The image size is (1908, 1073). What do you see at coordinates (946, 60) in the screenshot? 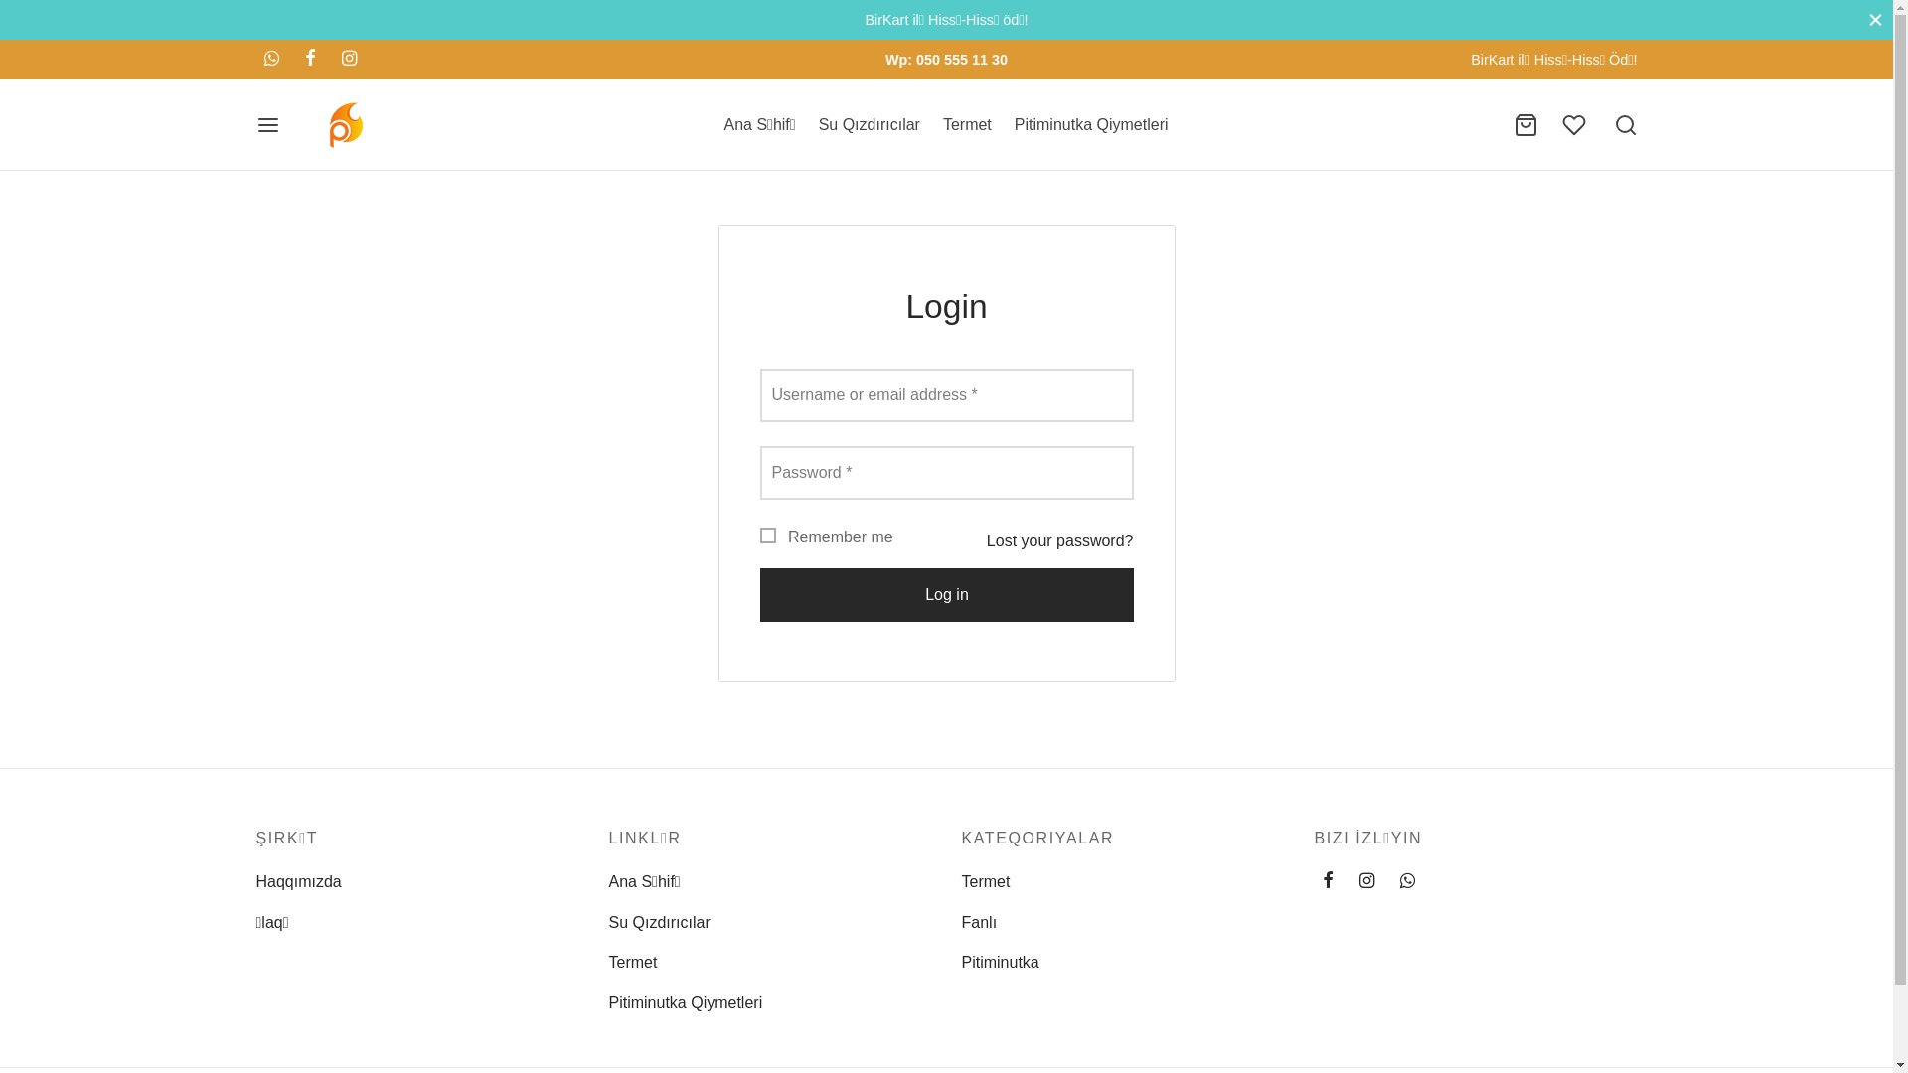
I see `Wp: 050 555 11 30` at bounding box center [946, 60].